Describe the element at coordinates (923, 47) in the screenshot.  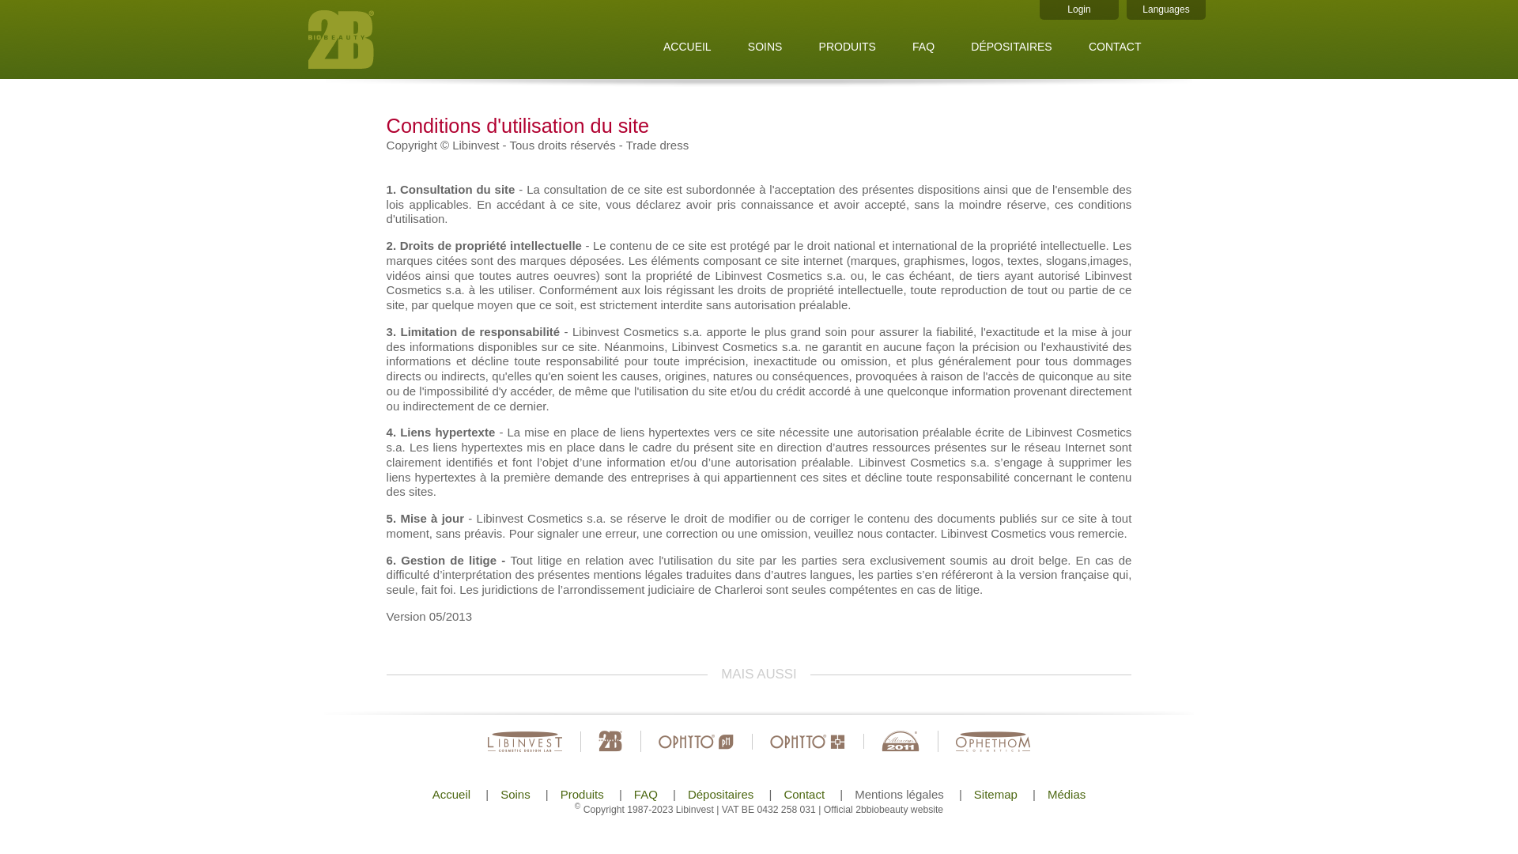
I see `FAQ` at that location.